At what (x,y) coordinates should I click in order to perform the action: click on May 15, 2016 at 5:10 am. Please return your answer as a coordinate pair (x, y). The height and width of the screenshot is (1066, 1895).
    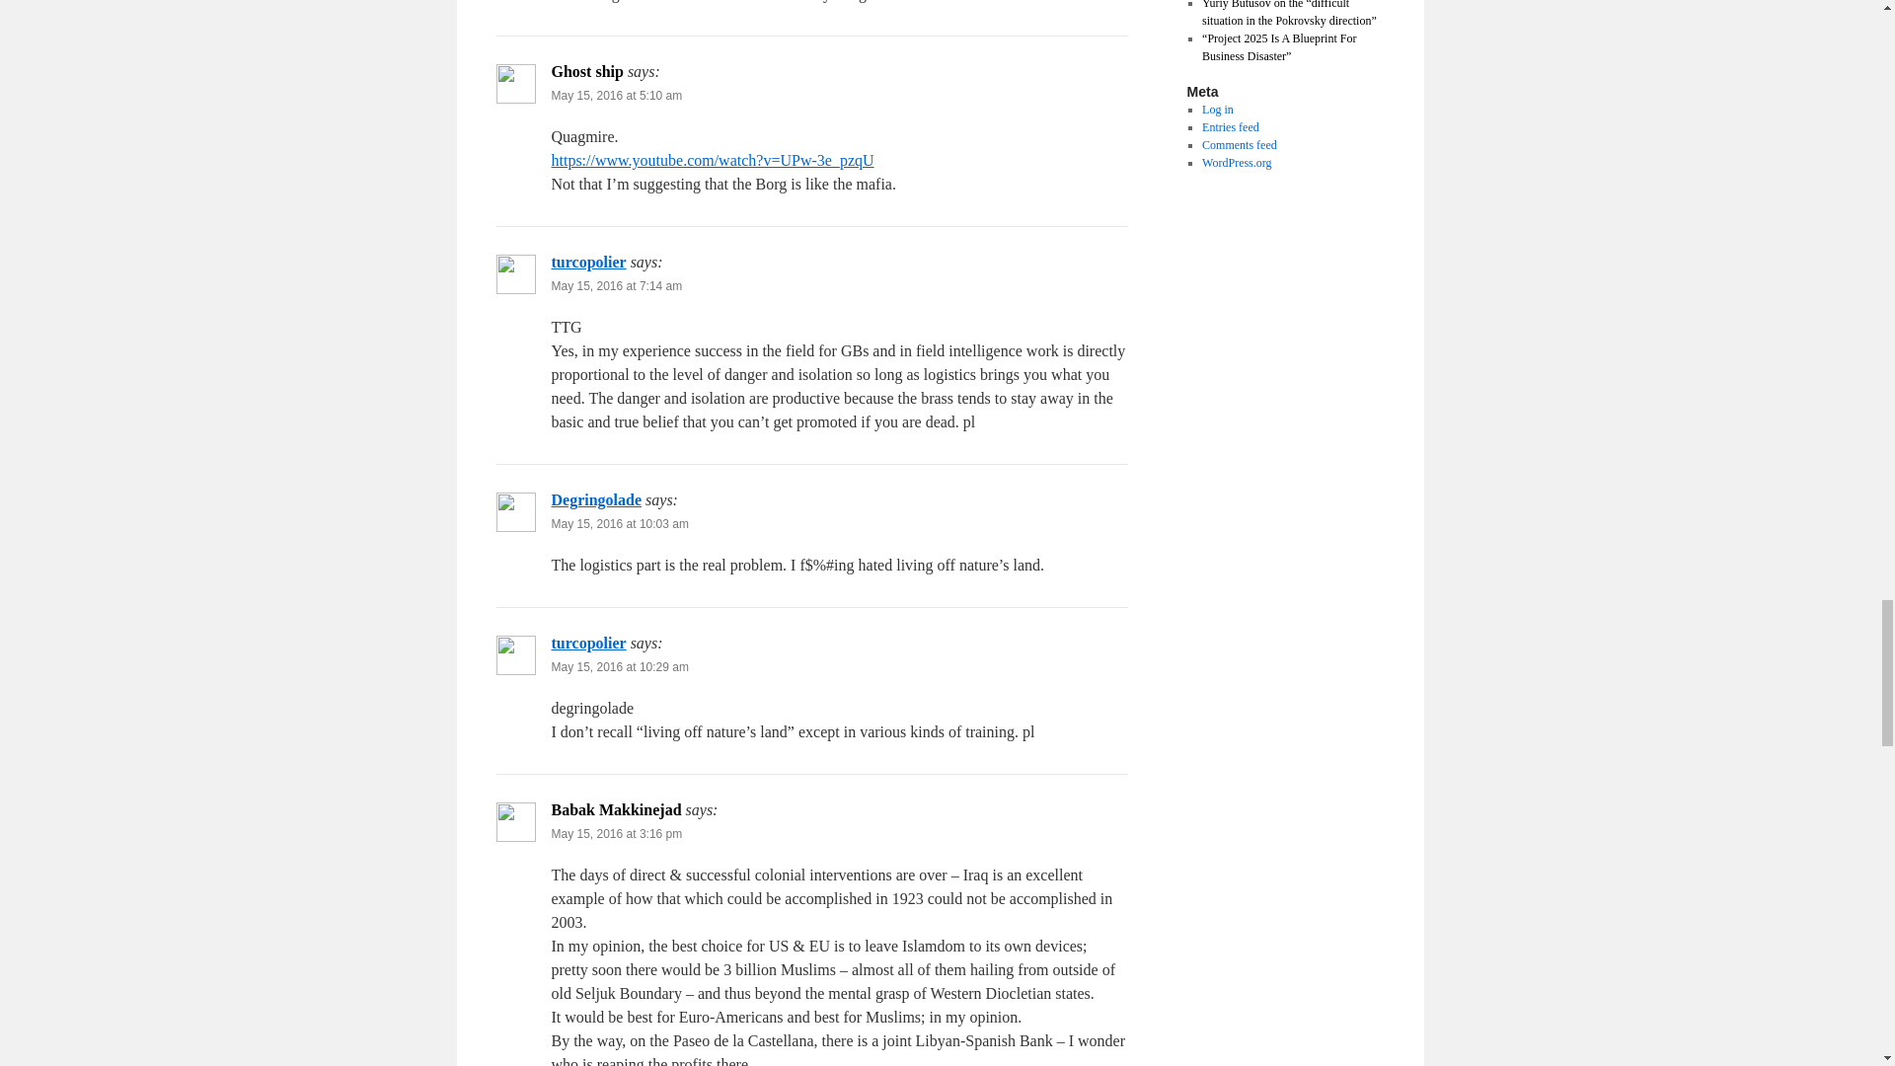
    Looking at the image, I should click on (616, 95).